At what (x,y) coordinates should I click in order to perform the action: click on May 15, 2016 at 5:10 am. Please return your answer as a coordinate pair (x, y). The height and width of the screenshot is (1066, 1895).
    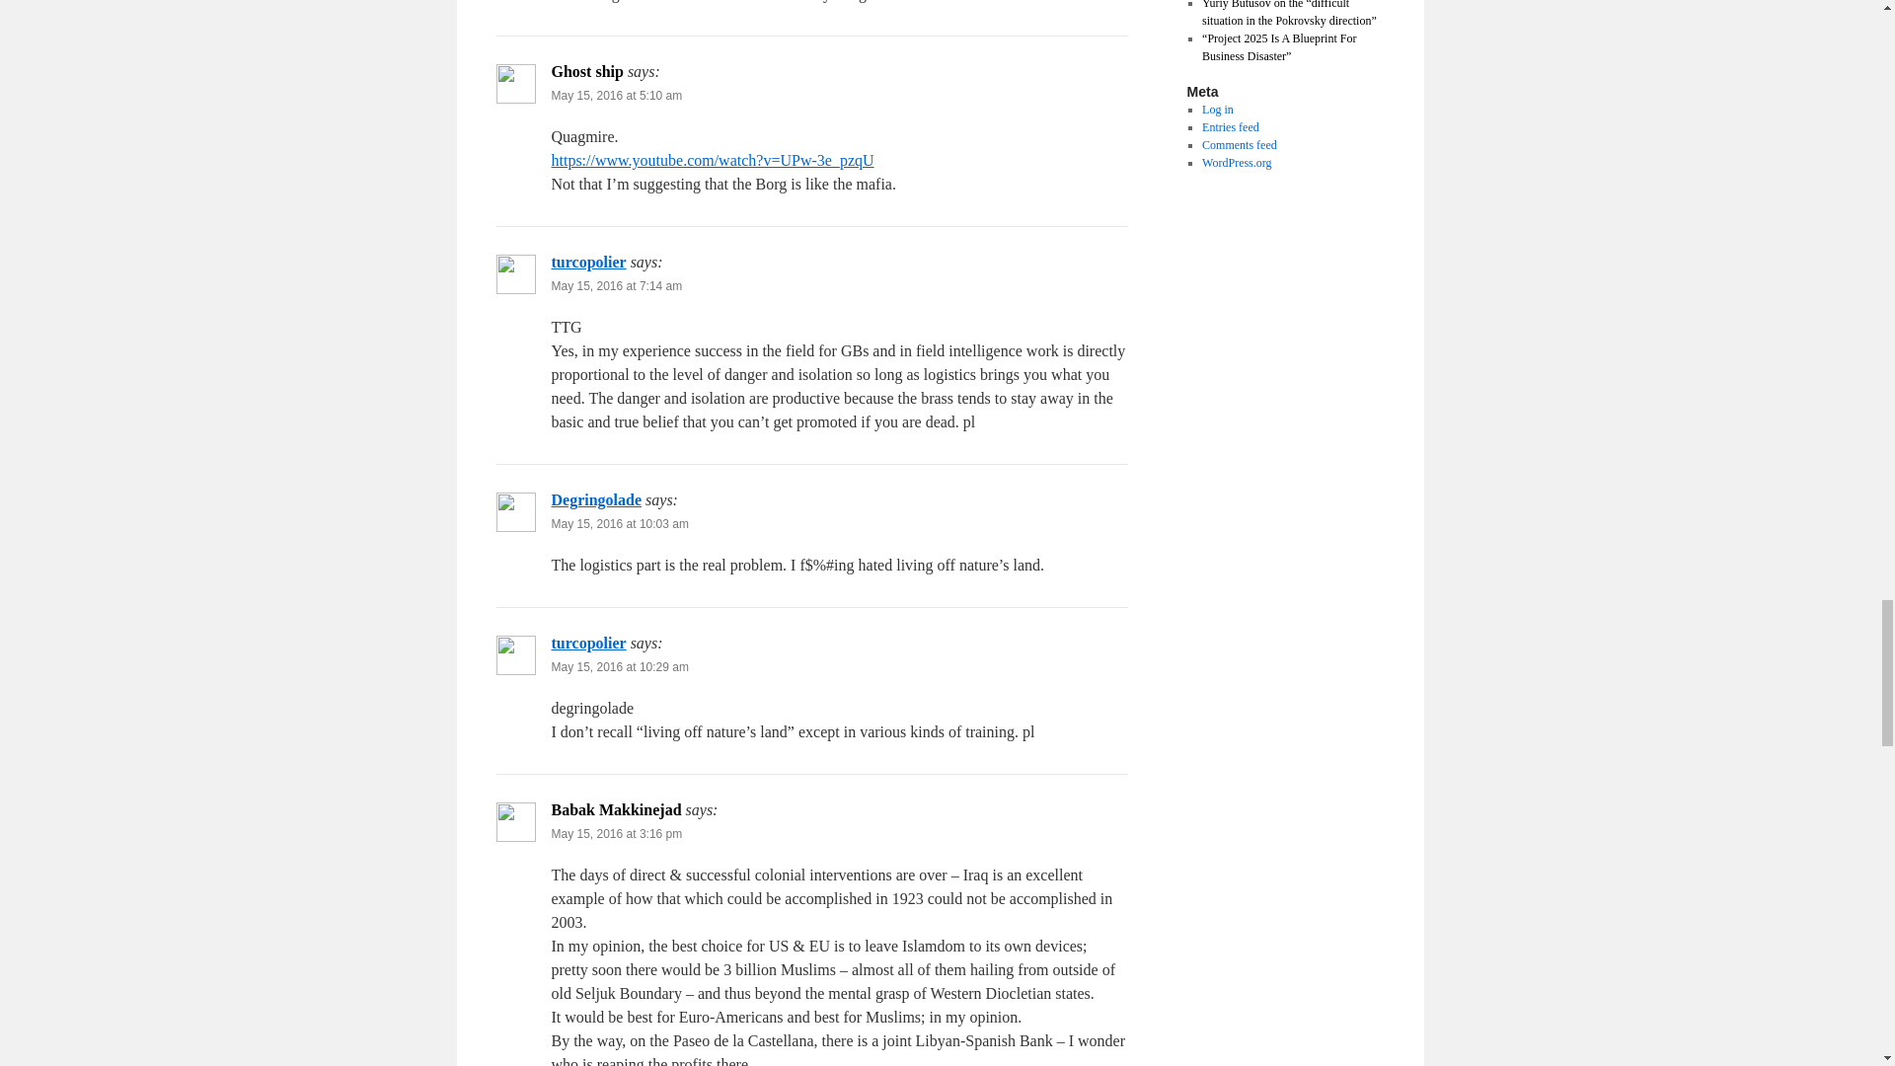
    Looking at the image, I should click on (616, 95).